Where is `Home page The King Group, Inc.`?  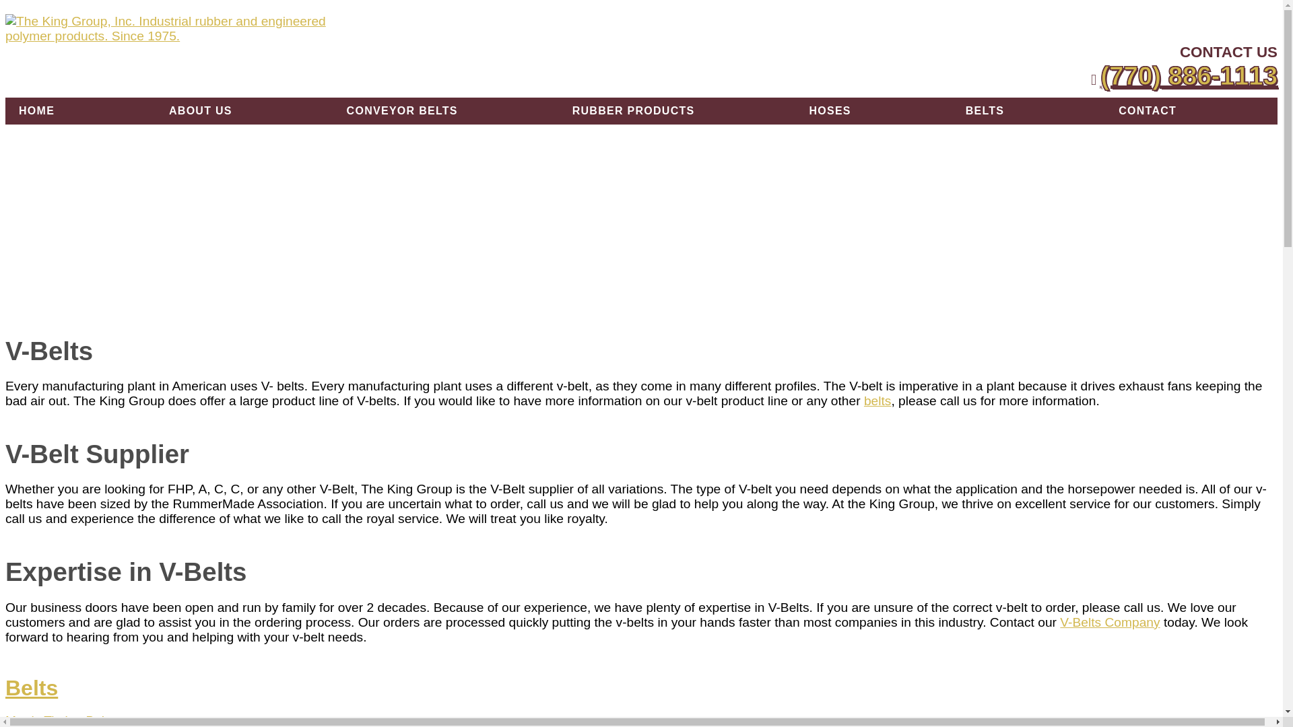 Home page The King Group, Inc. is located at coordinates (166, 36).